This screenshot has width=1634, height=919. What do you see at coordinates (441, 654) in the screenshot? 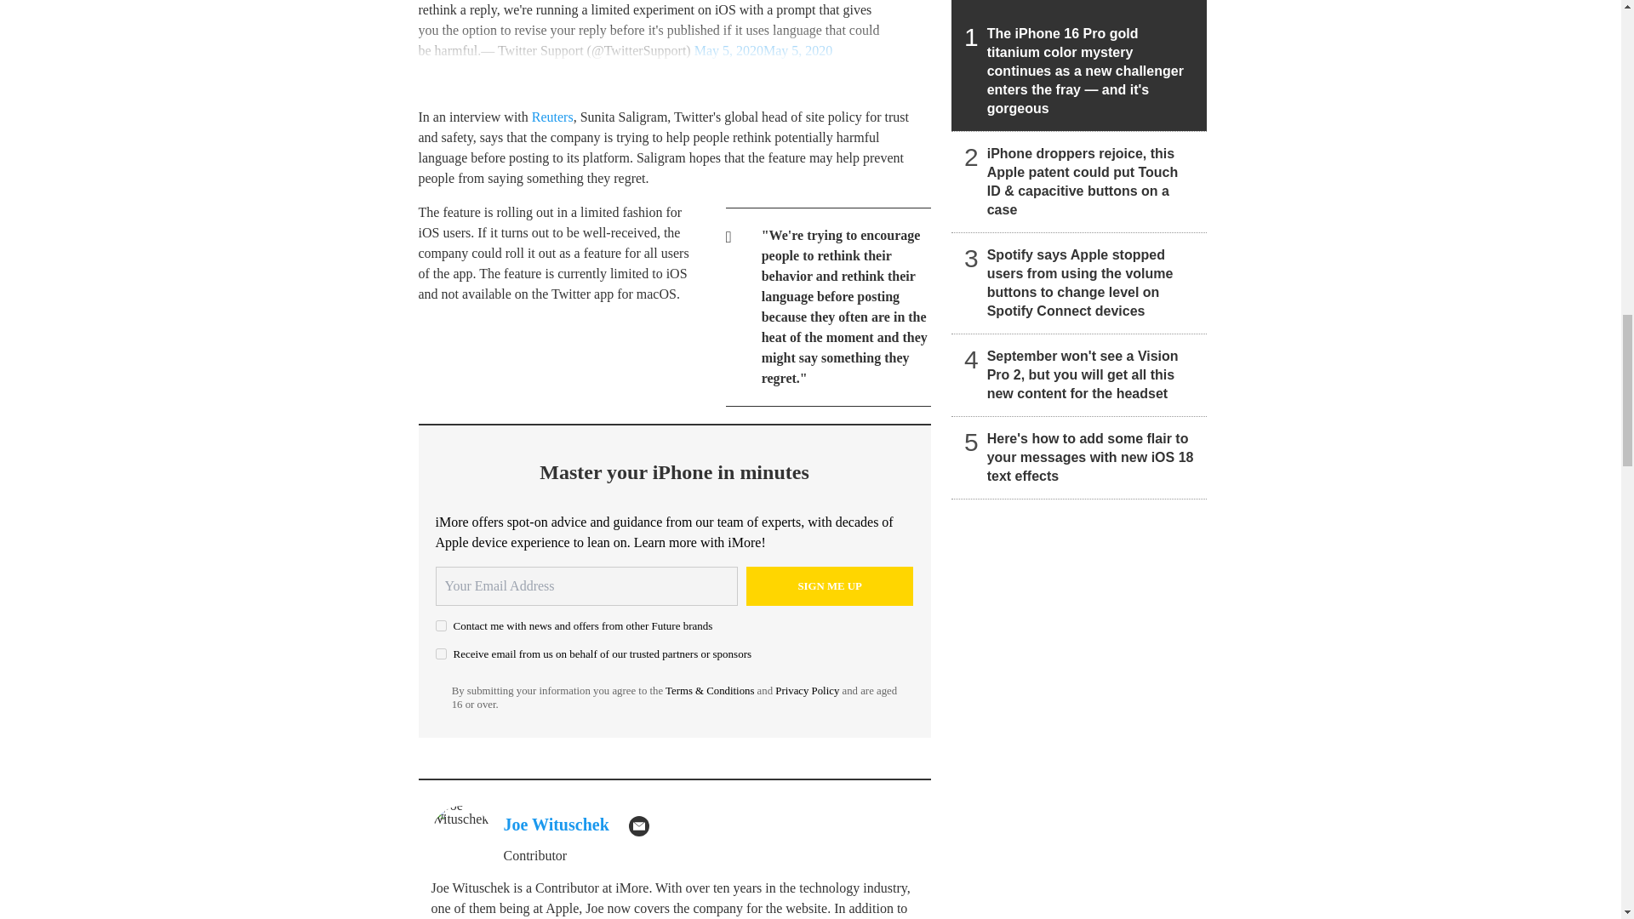
I see `on` at bounding box center [441, 654].